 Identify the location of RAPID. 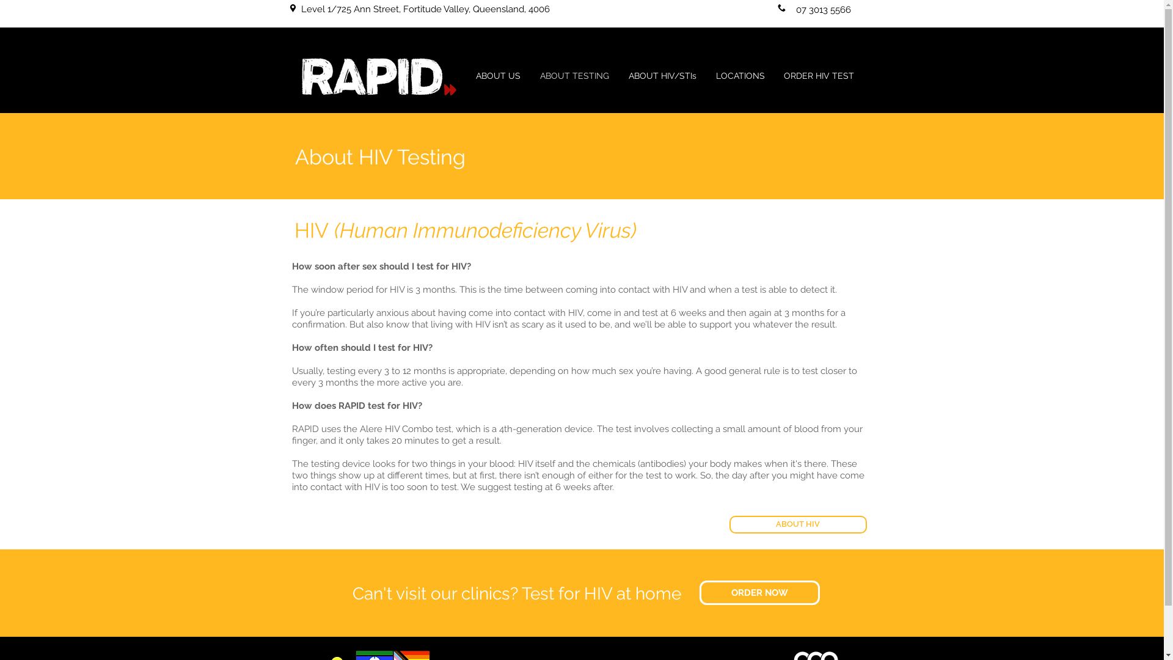
(374, 76).